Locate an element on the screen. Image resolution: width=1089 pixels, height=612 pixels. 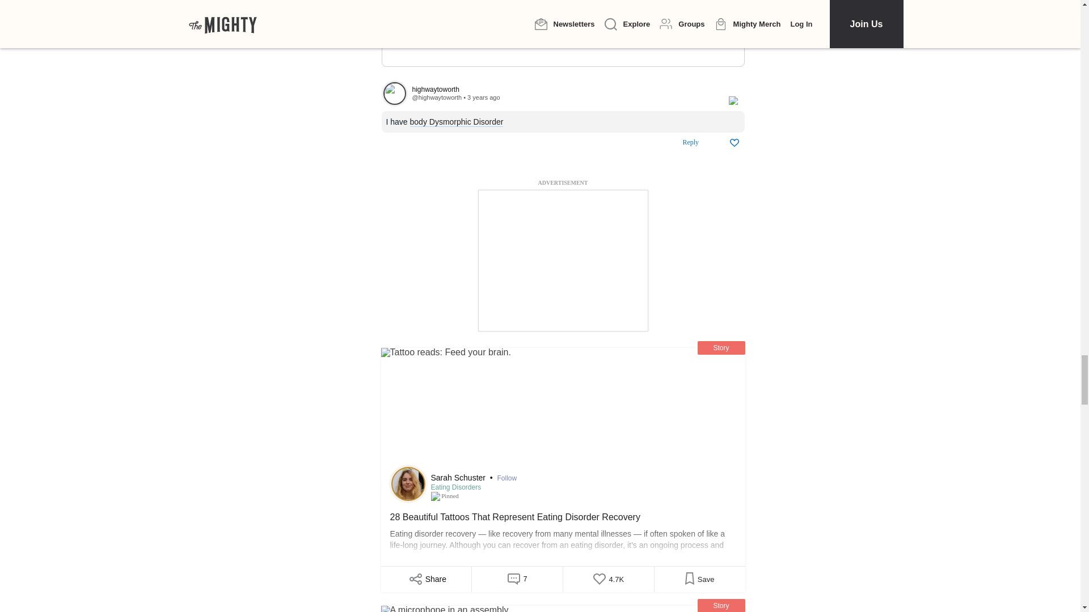
Visit Sarah Schuster's profile is located at coordinates (408, 484).